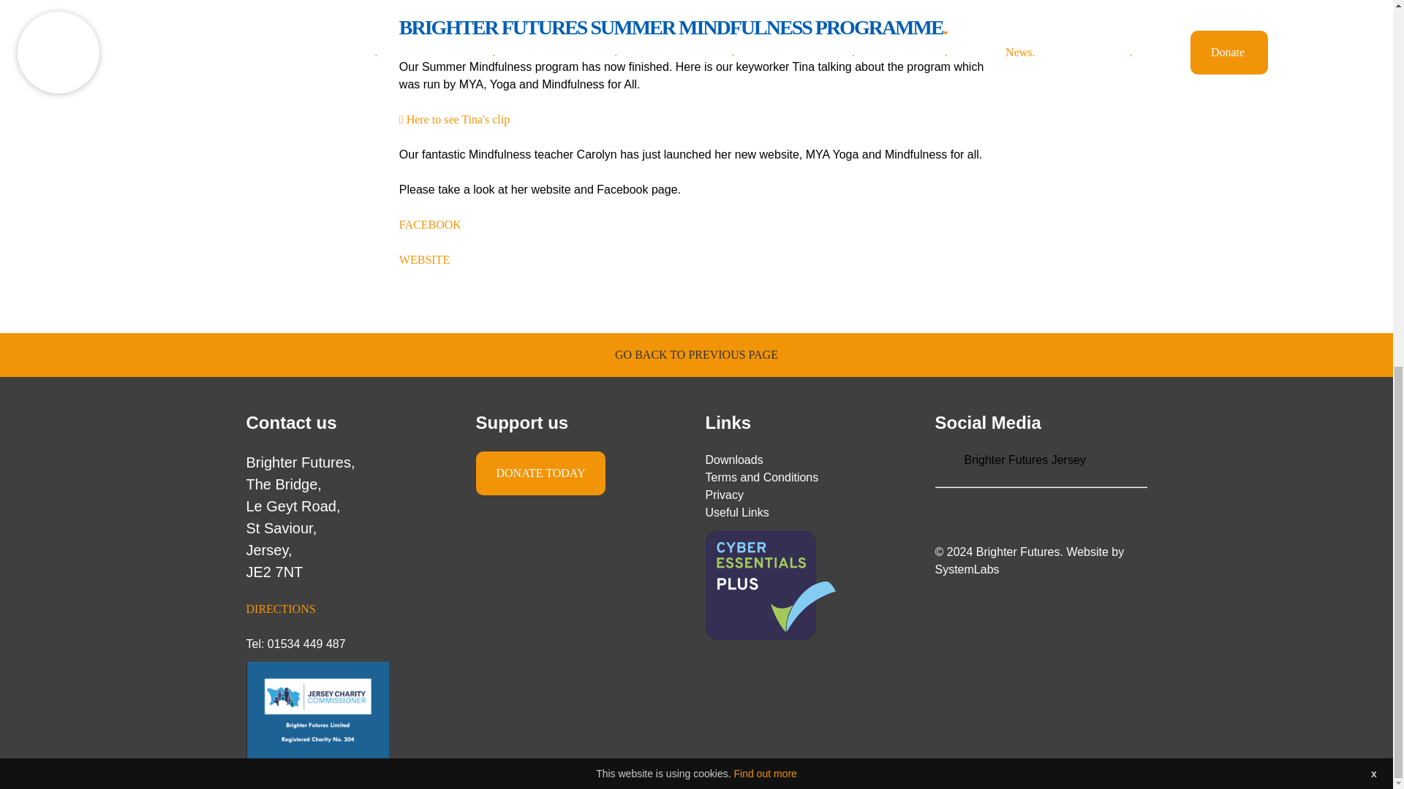 The image size is (1404, 789). I want to click on Useful Links, so click(736, 512).